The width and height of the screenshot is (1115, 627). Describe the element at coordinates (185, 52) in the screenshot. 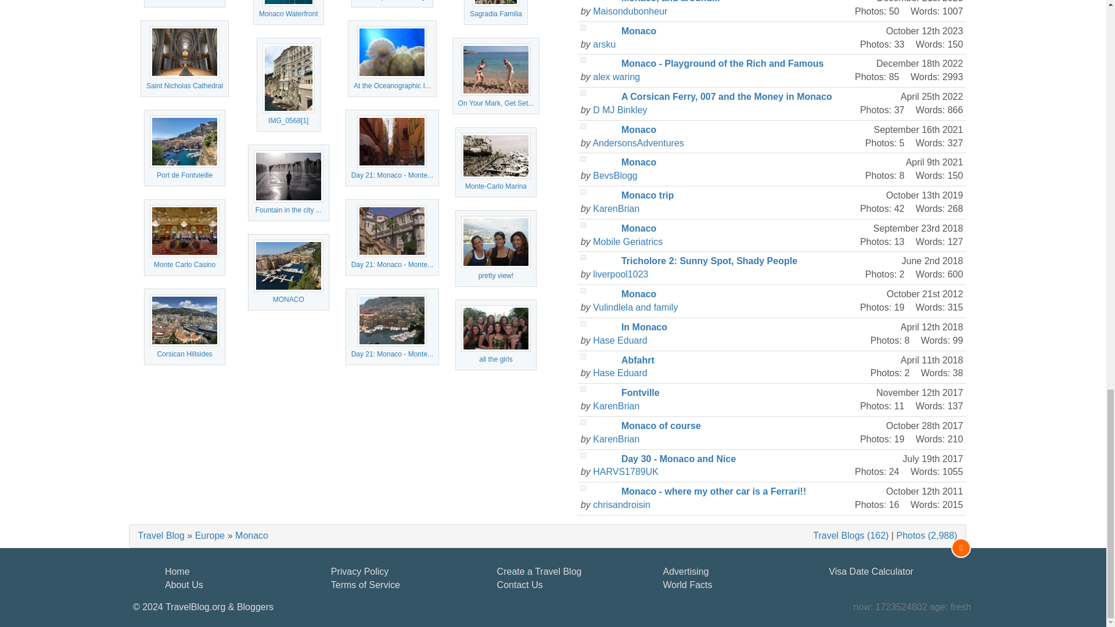

I see `Saint Nicholas Cathedral` at that location.